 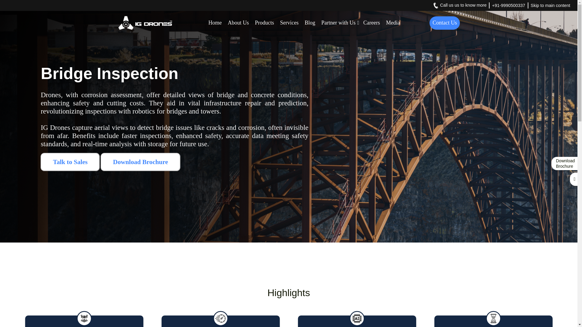 What do you see at coordinates (70, 162) in the screenshot?
I see `Talk to Sales` at bounding box center [70, 162].